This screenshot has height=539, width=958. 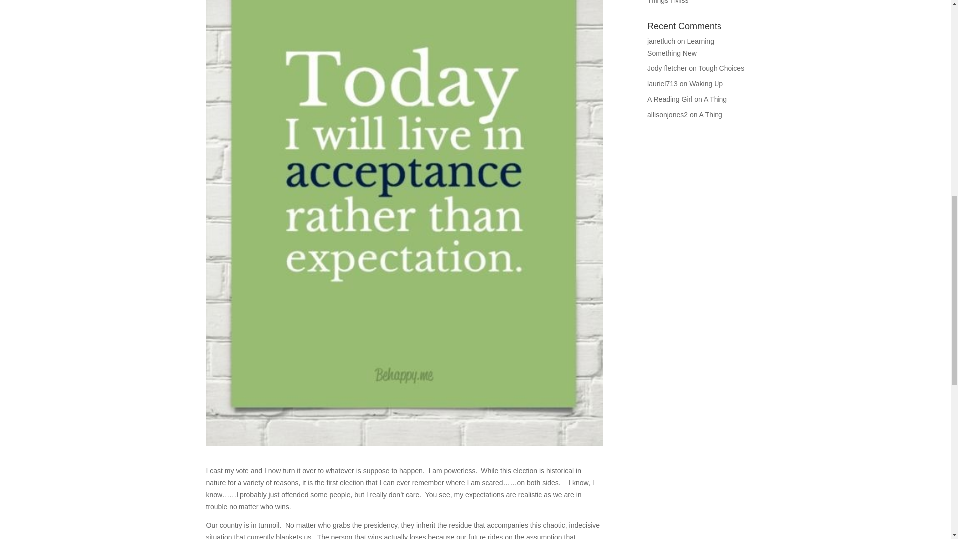 What do you see at coordinates (715, 99) in the screenshot?
I see `A Thing` at bounding box center [715, 99].